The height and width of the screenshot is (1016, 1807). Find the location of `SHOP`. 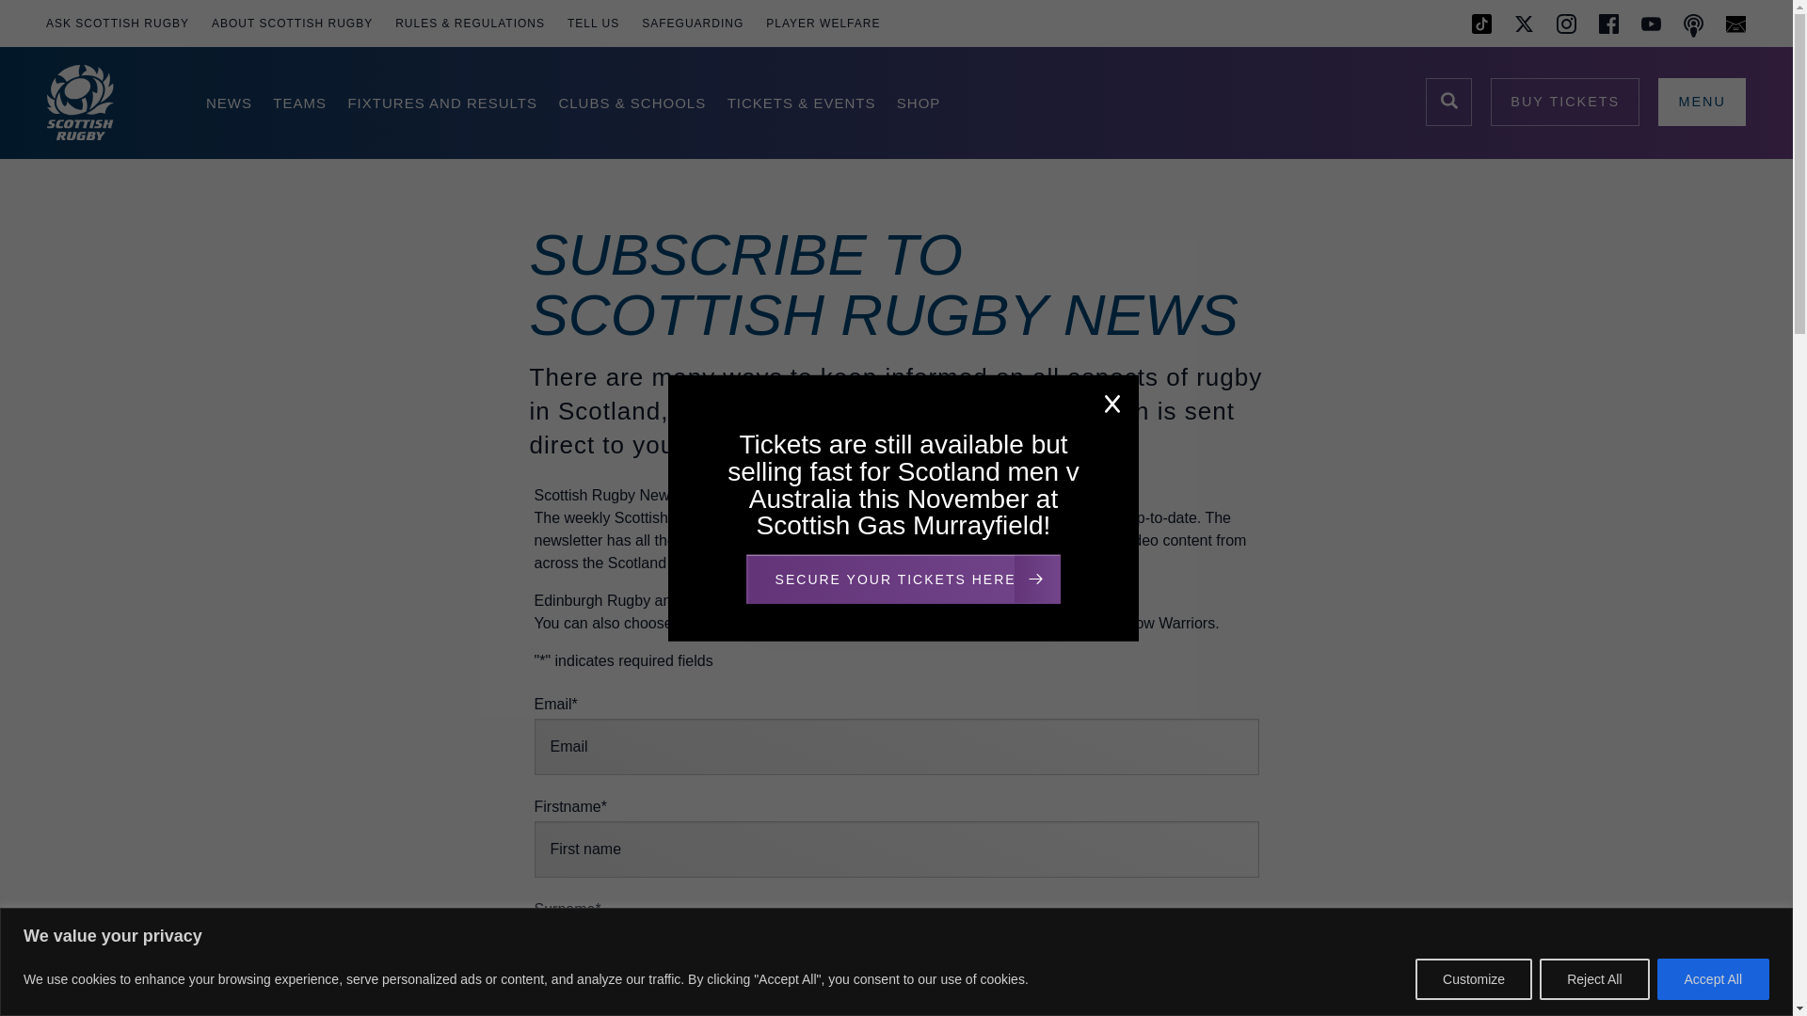

SHOP is located at coordinates (919, 103).